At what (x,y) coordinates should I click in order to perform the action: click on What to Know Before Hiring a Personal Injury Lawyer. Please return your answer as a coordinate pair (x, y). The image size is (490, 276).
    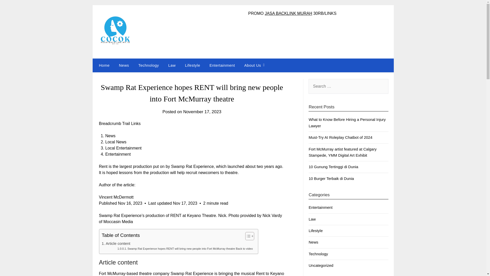
    Looking at the image, I should click on (347, 123).